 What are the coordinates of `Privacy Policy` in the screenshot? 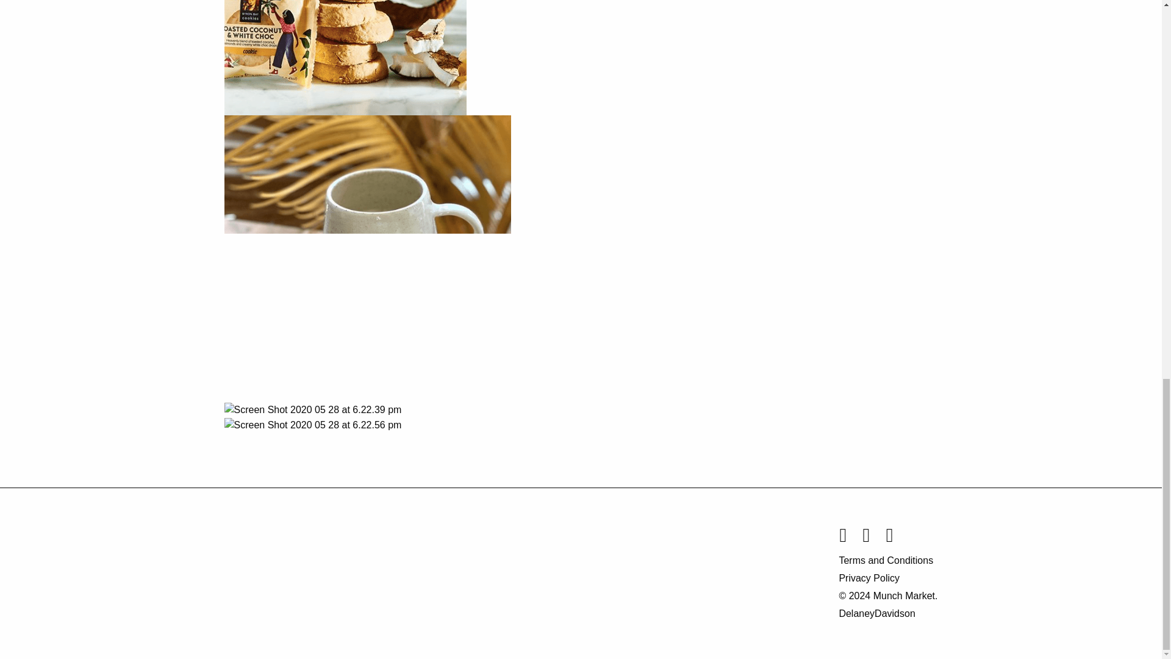 It's located at (888, 578).